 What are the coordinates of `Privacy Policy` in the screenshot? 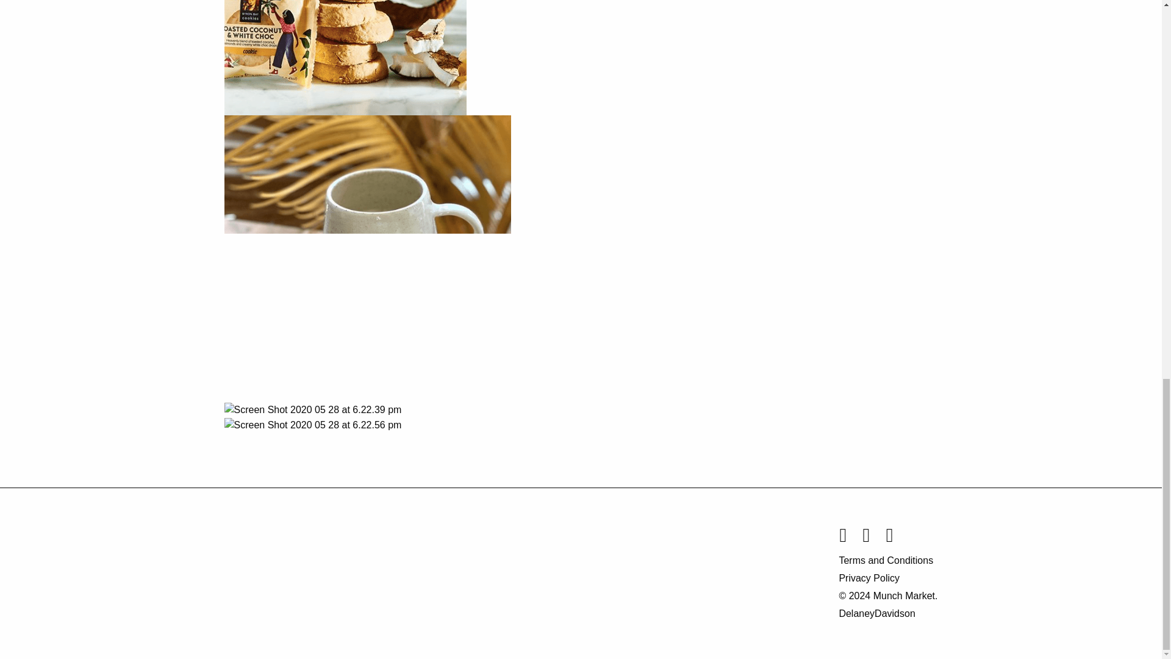 It's located at (888, 578).